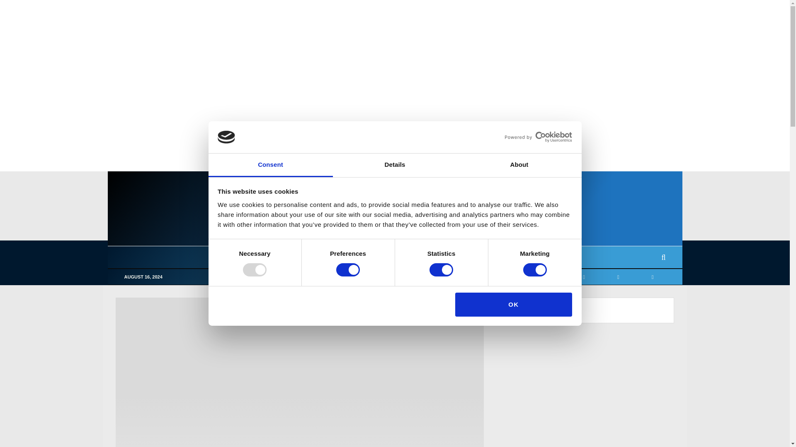 The image size is (796, 447). Describe the element at coordinates (395, 165) in the screenshot. I see `Details` at that location.